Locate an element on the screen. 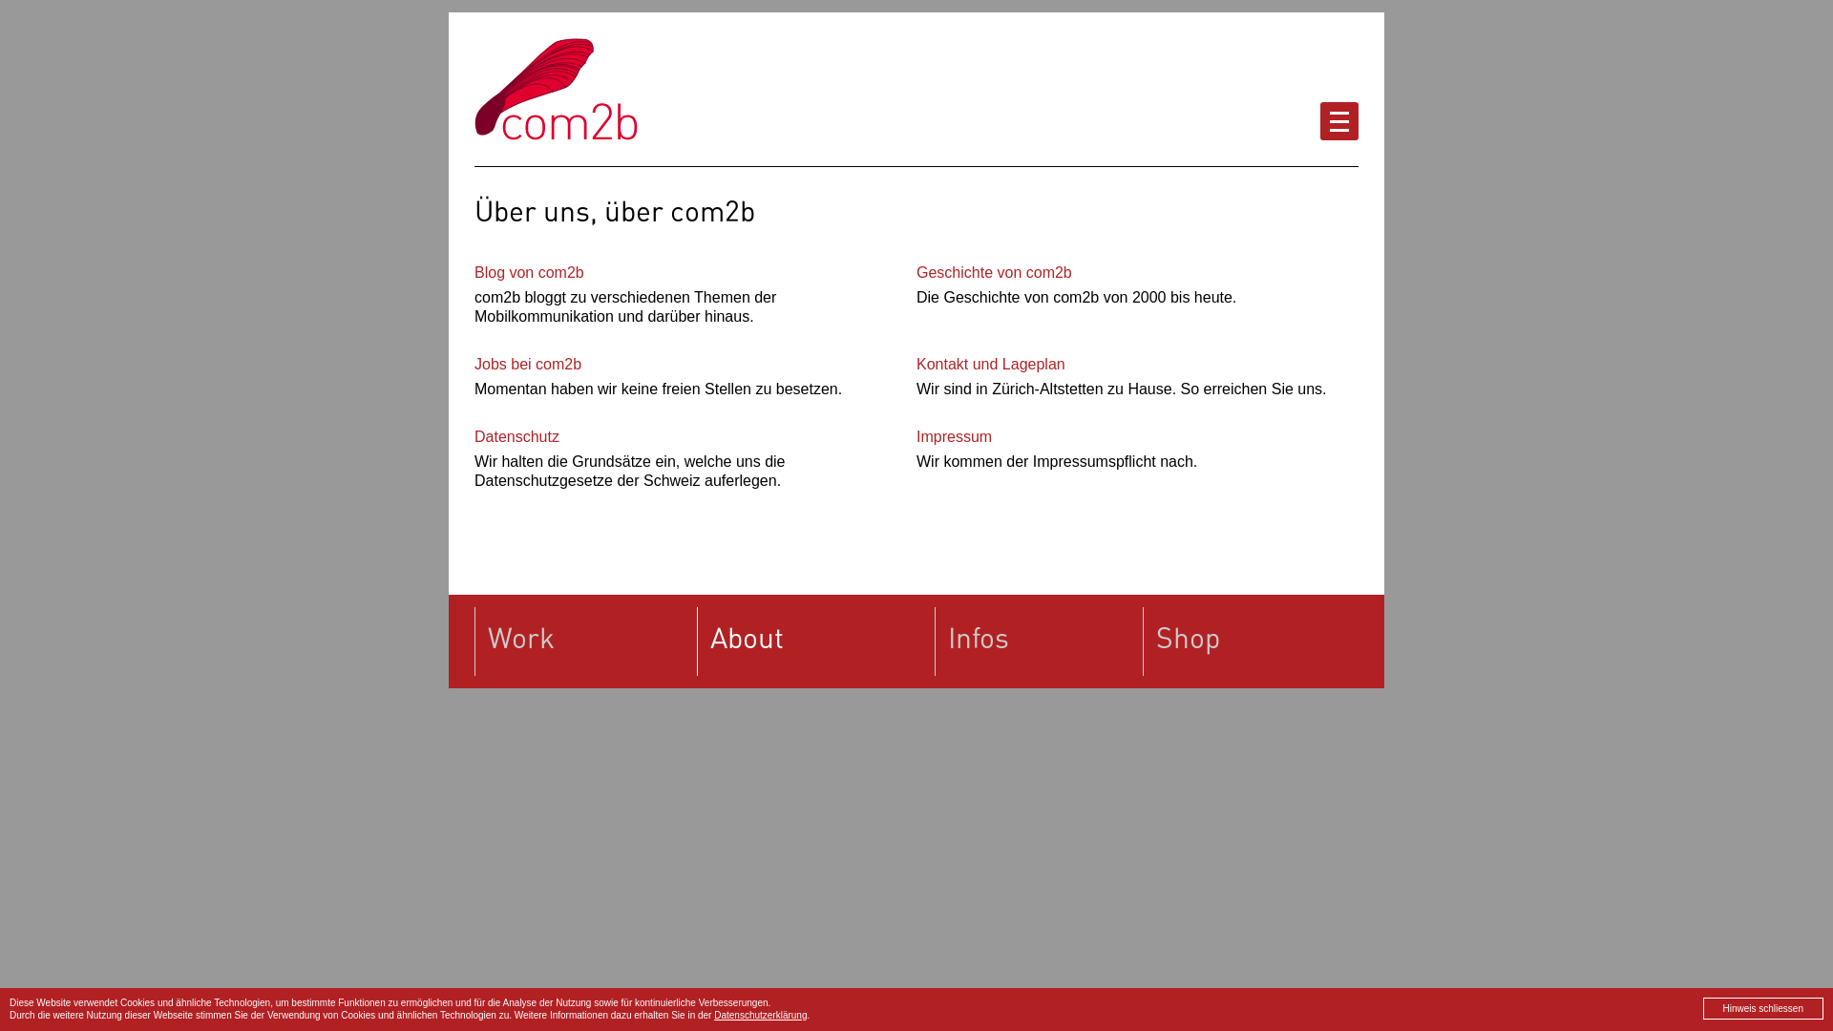  Geschichte von com2b is located at coordinates (995, 271).